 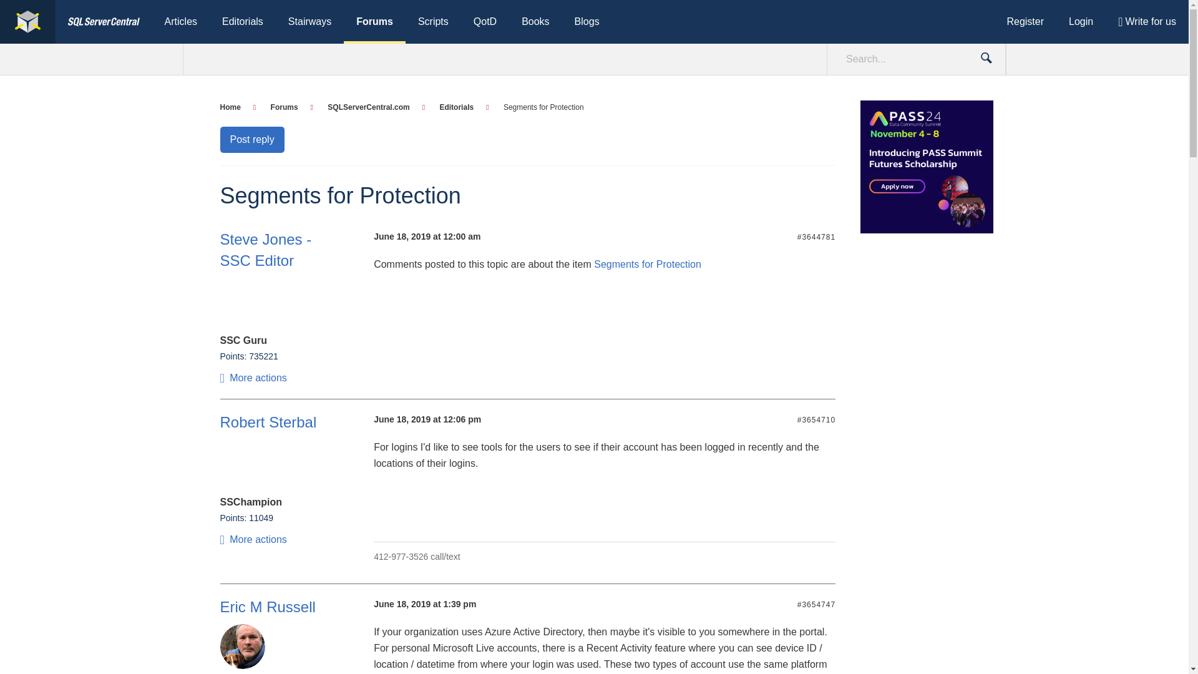 I want to click on Register, so click(x=1025, y=22).